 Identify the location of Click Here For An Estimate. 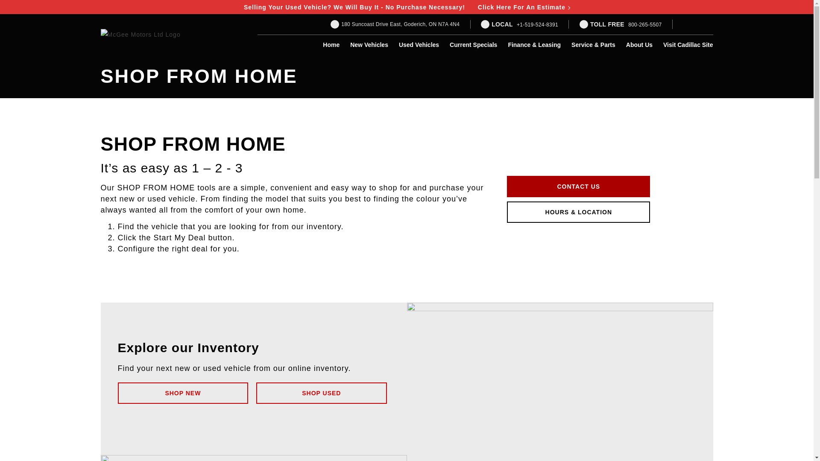
(524, 7).